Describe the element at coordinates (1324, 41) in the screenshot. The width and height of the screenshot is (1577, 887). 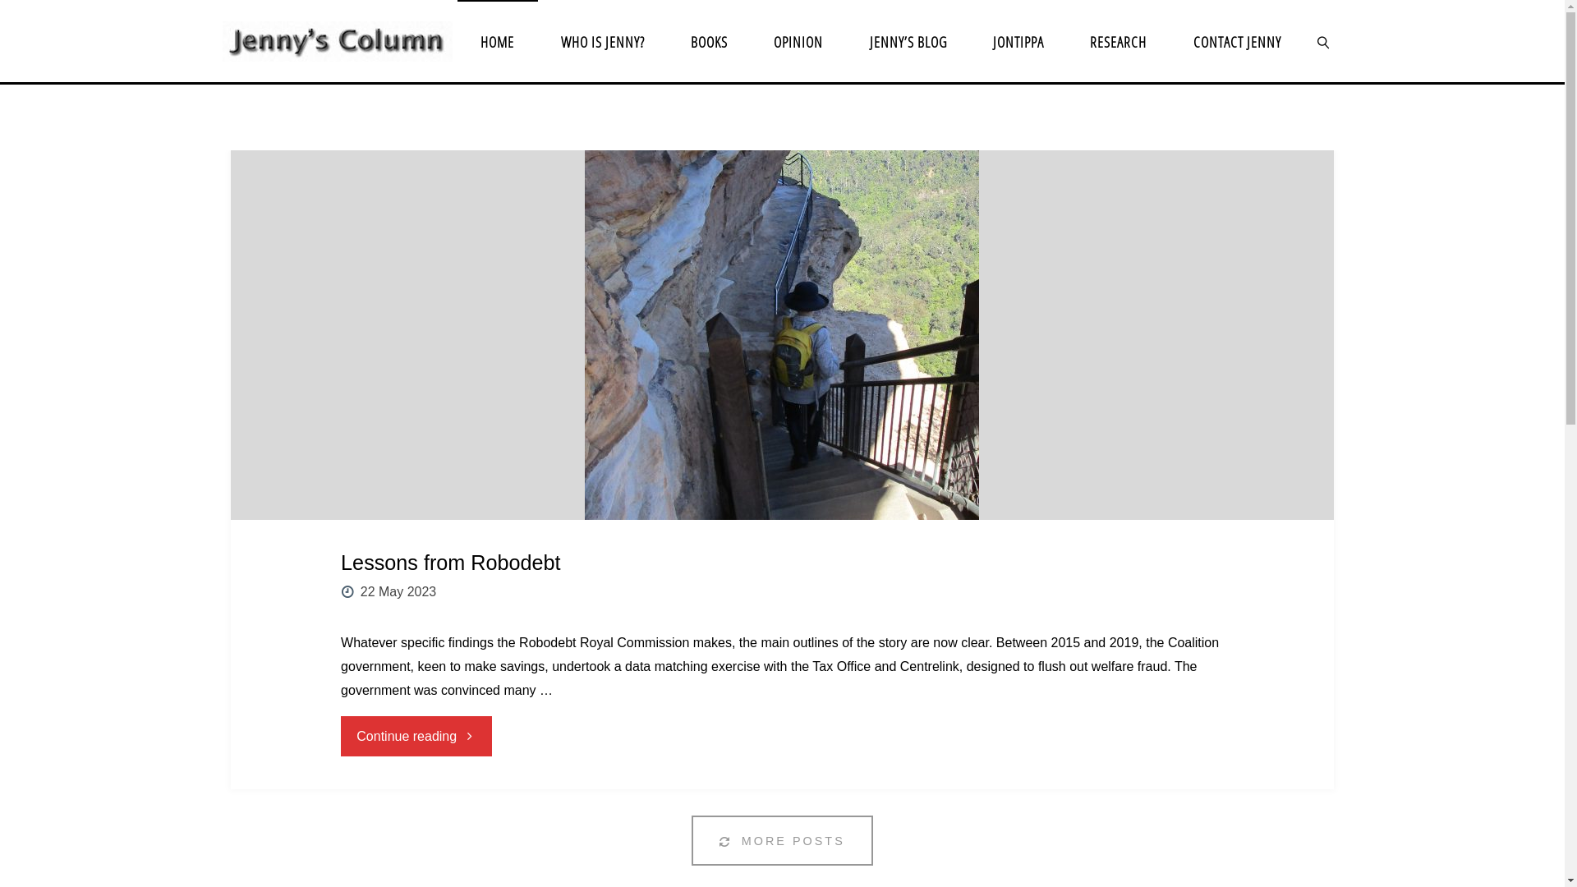
I see `SEARCH` at that location.